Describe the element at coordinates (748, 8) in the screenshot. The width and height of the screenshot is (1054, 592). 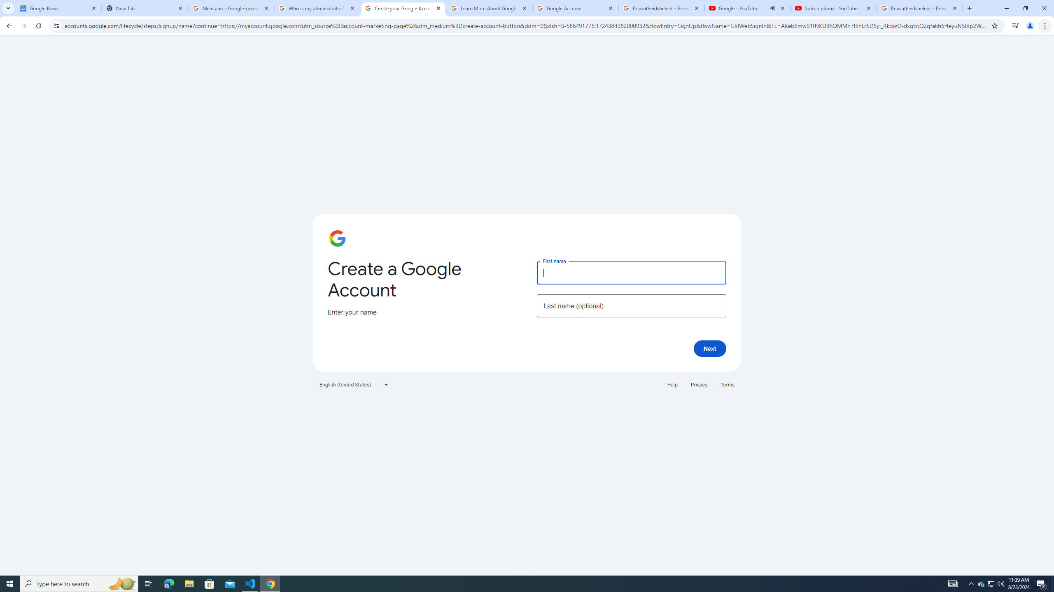
I see `Google - YouTube - Audio playing` at that location.